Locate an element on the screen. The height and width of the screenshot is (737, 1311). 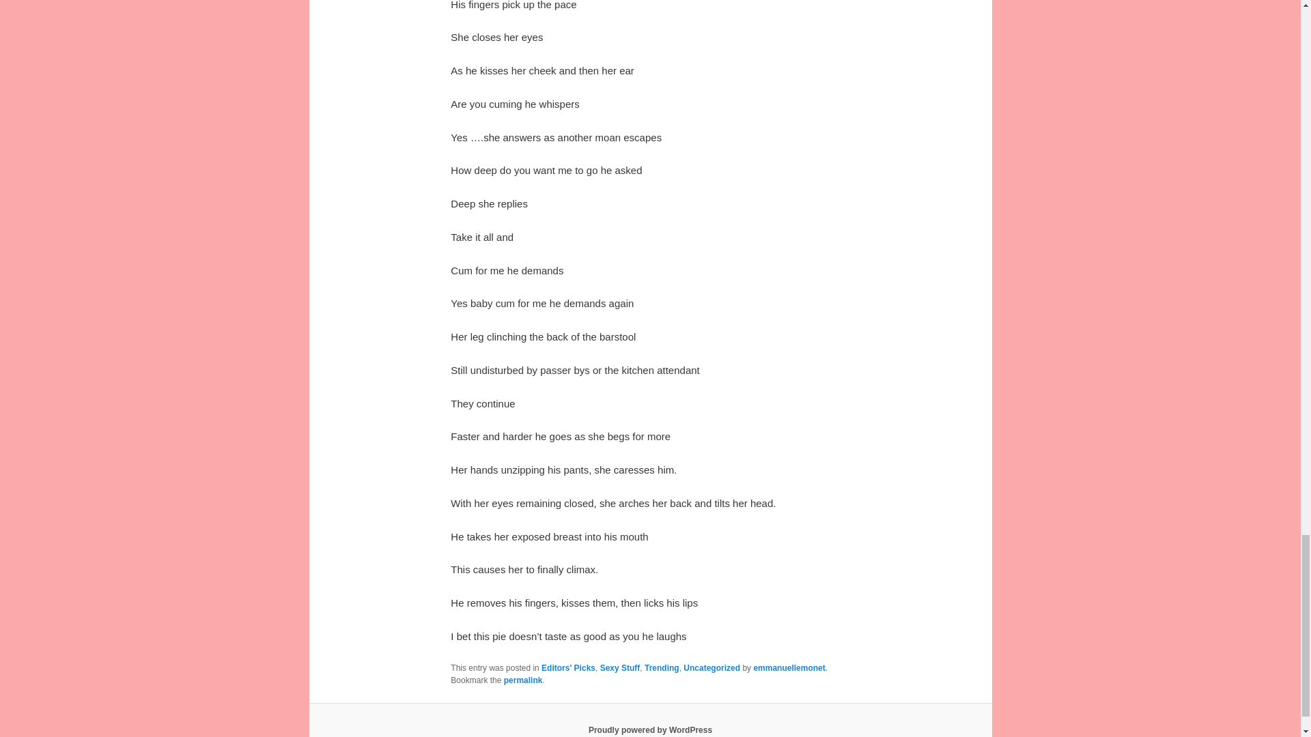
Editors' Picks is located at coordinates (568, 668).